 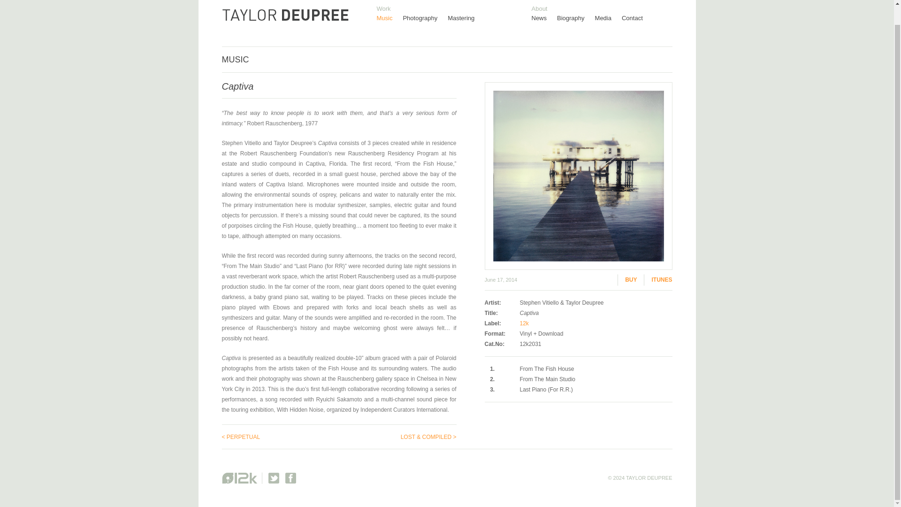 What do you see at coordinates (608, 18) in the screenshot?
I see `Media` at bounding box center [608, 18].